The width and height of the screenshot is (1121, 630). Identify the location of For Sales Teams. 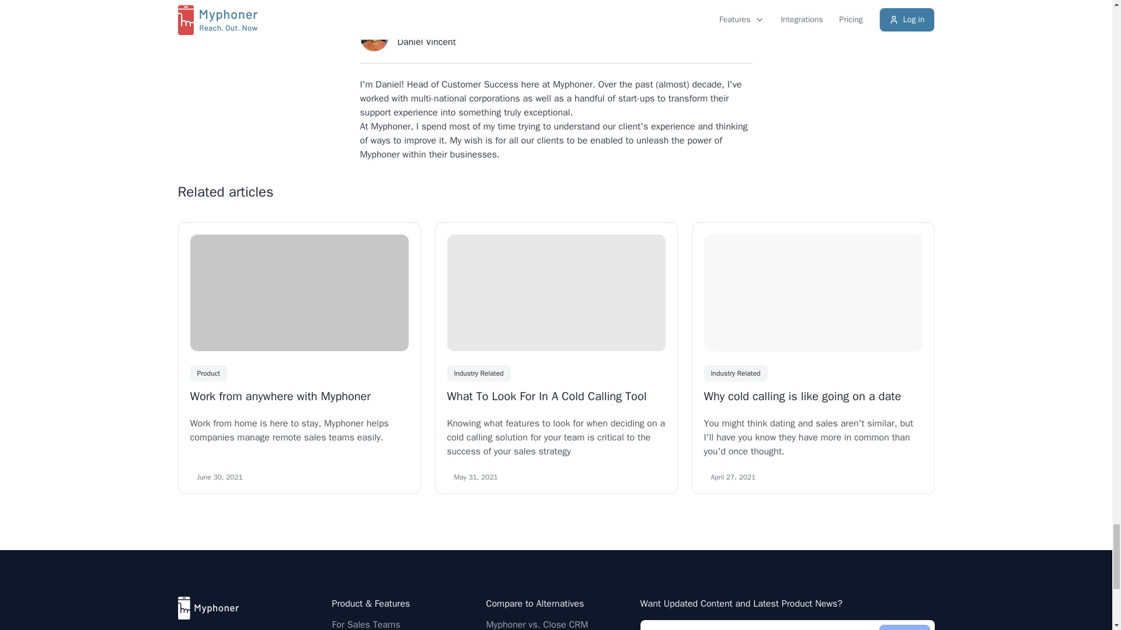
(365, 624).